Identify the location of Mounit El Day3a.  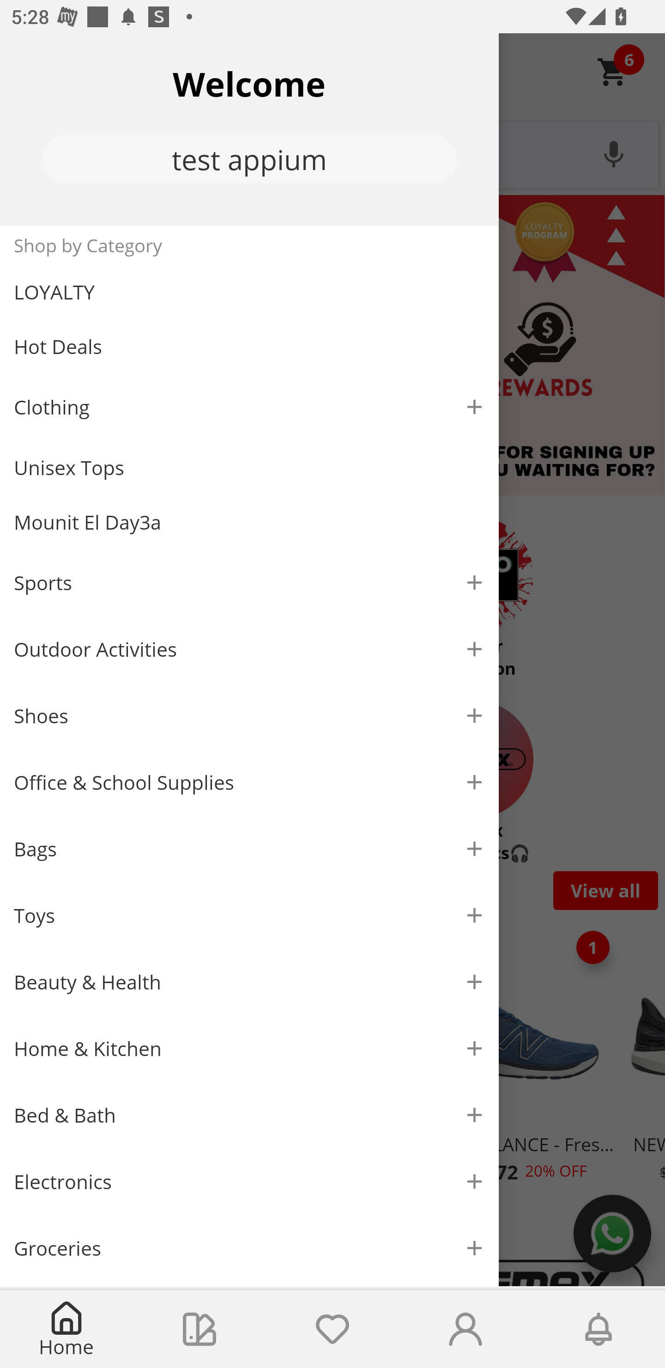
(249, 522).